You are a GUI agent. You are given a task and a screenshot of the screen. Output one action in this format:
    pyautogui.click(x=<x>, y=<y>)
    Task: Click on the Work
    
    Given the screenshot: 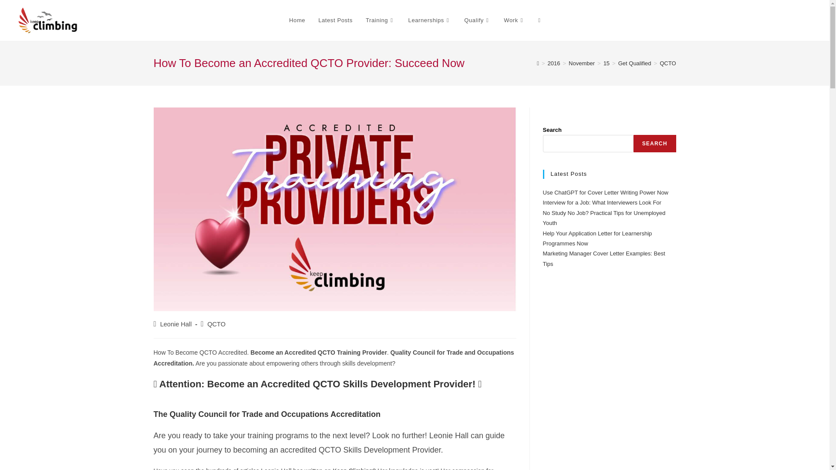 What is the action you would take?
    pyautogui.click(x=515, y=20)
    